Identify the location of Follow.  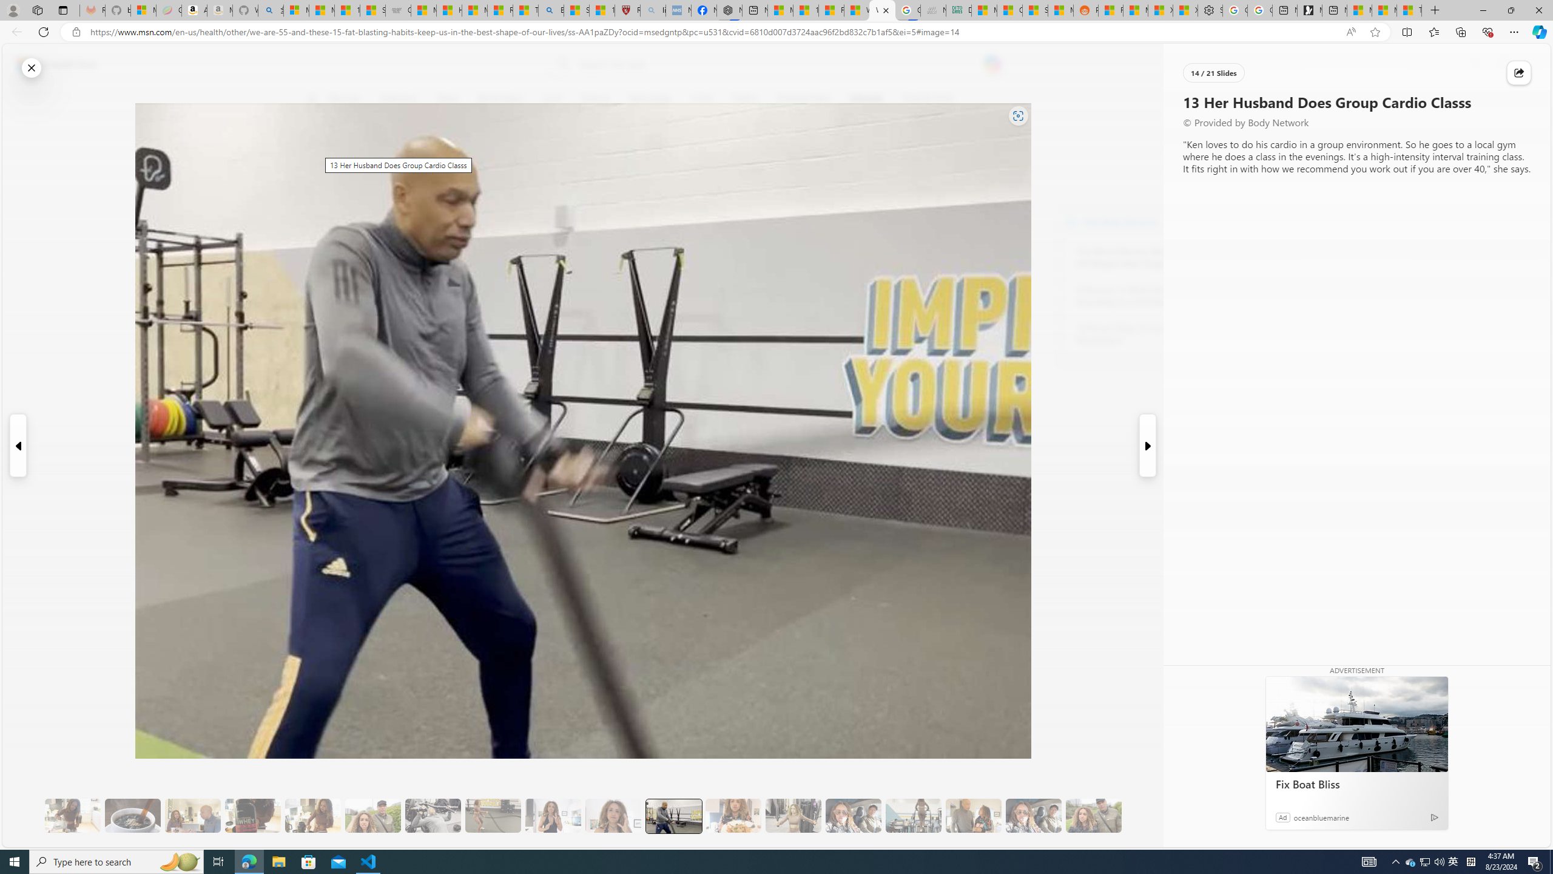
(552, 157).